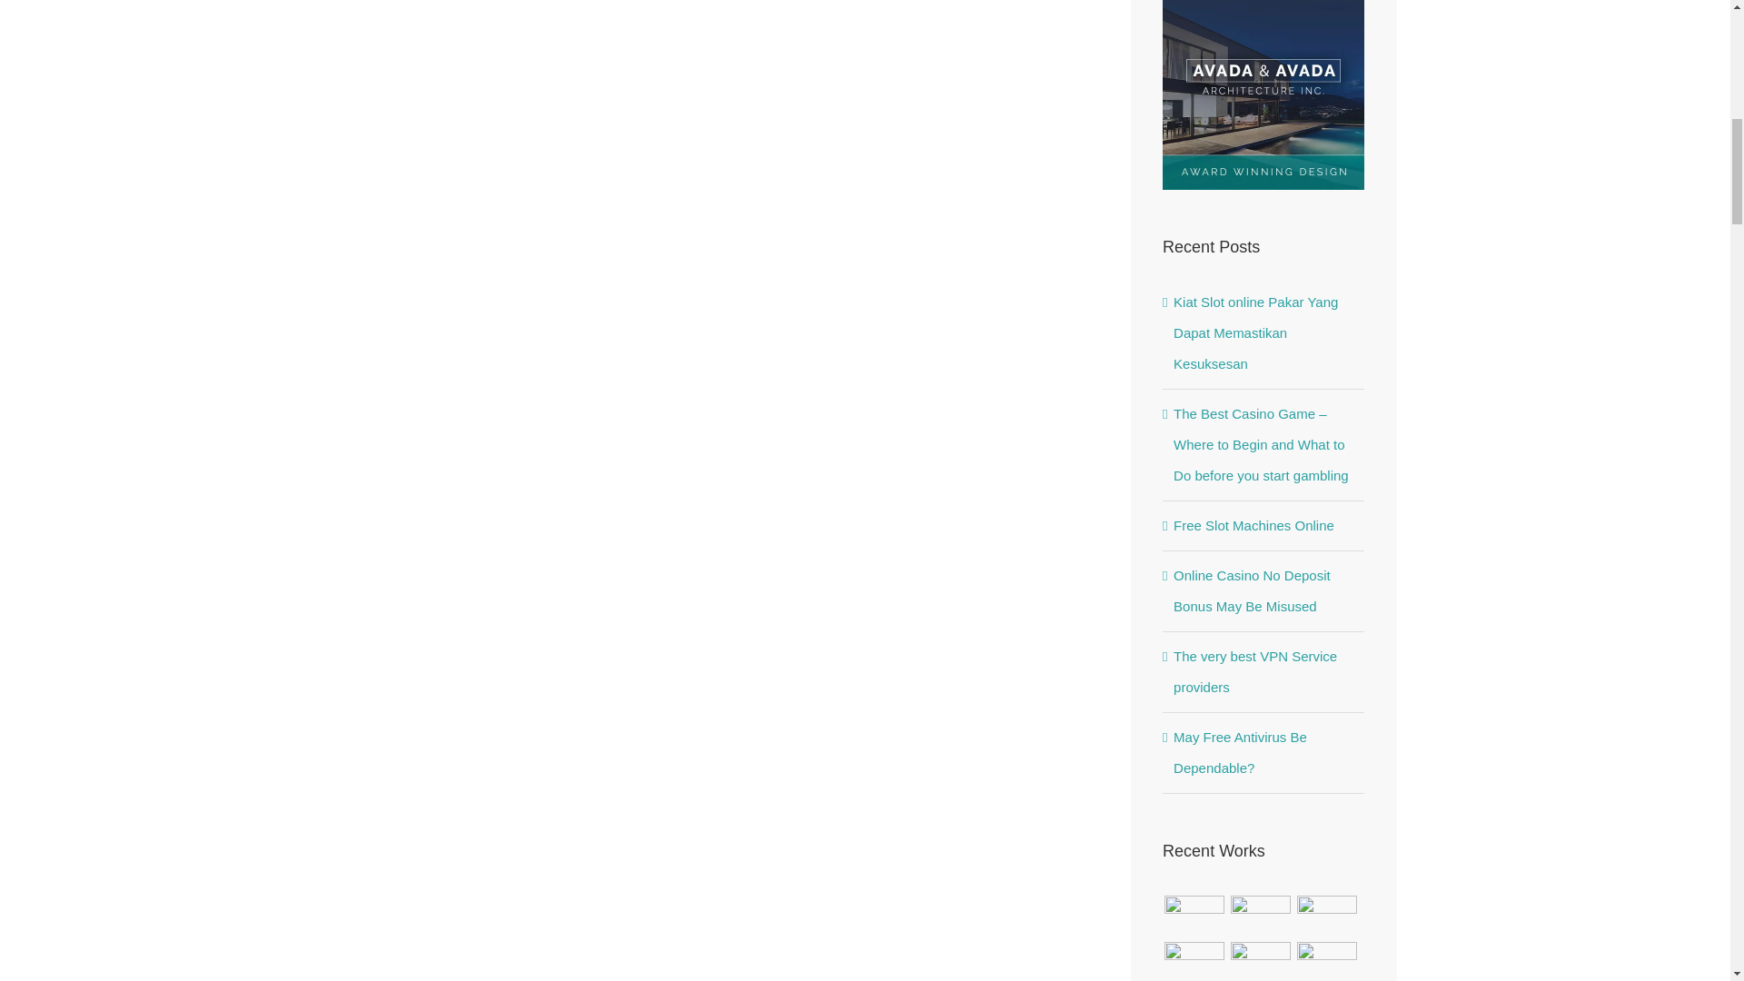 This screenshot has height=981, width=1744. What do you see at coordinates (1326, 914) in the screenshot?
I see `St Lucia Sunsets` at bounding box center [1326, 914].